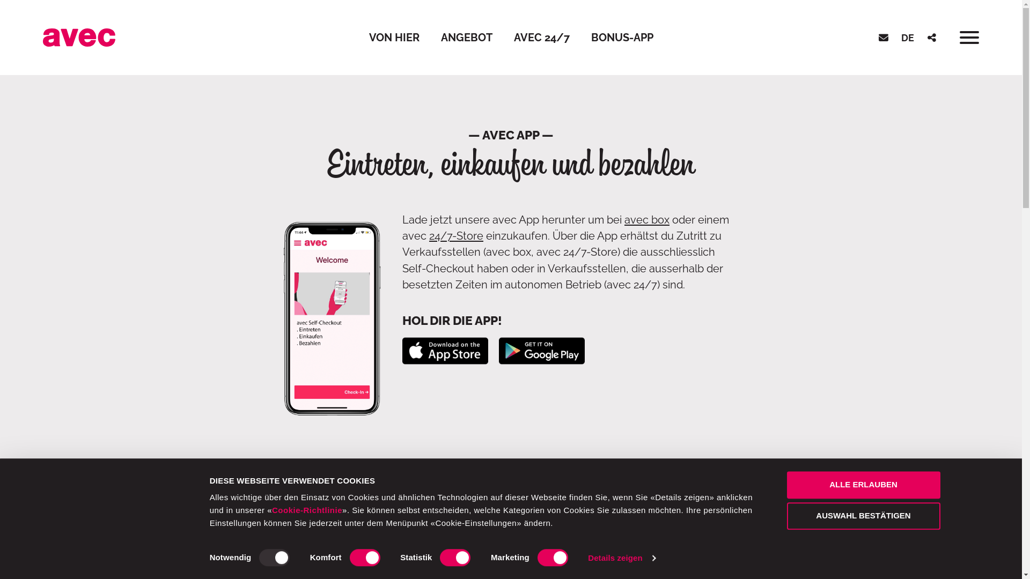 The image size is (1030, 579). Describe the element at coordinates (621, 558) in the screenshot. I see `Details zeigen` at that location.